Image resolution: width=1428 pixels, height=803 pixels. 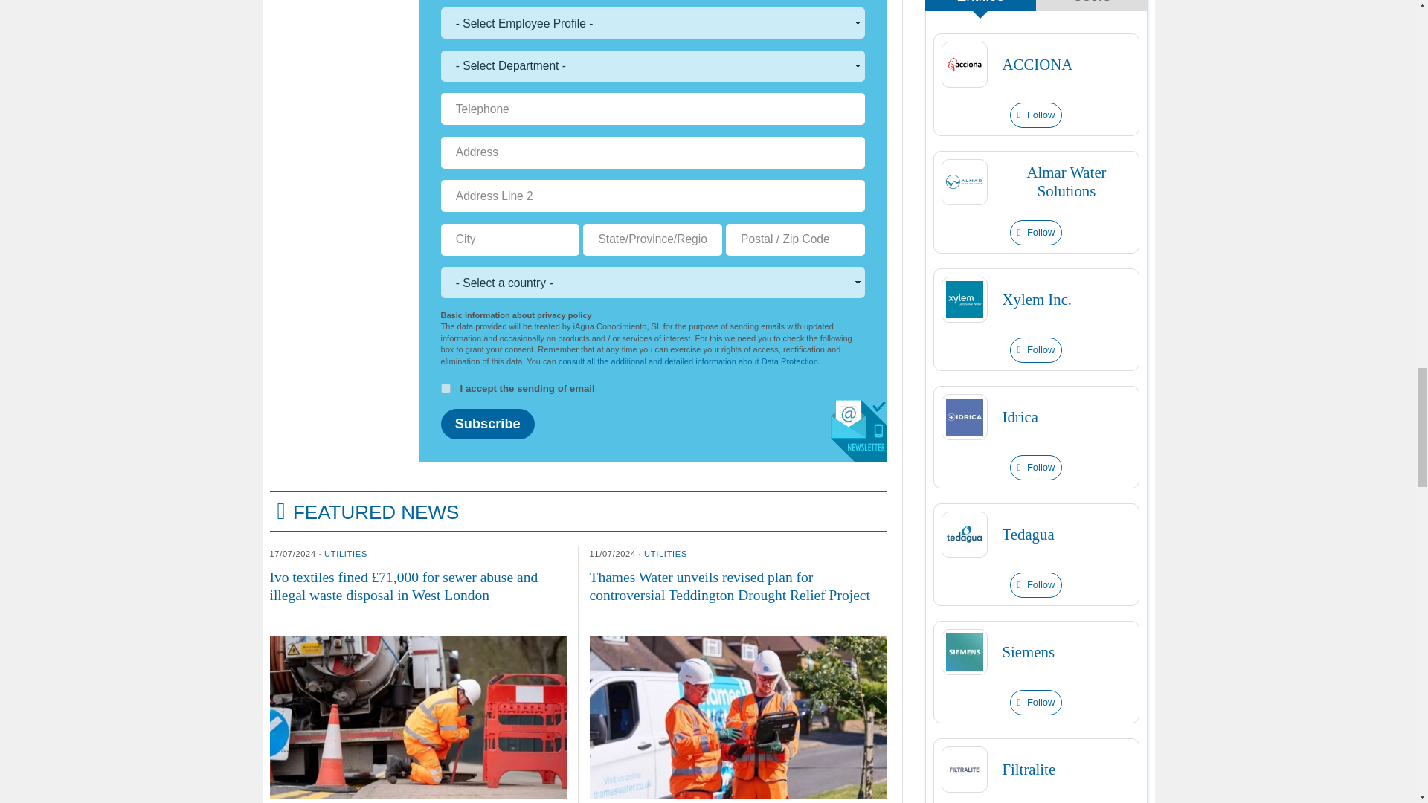 I want to click on Subscribe, so click(x=486, y=424).